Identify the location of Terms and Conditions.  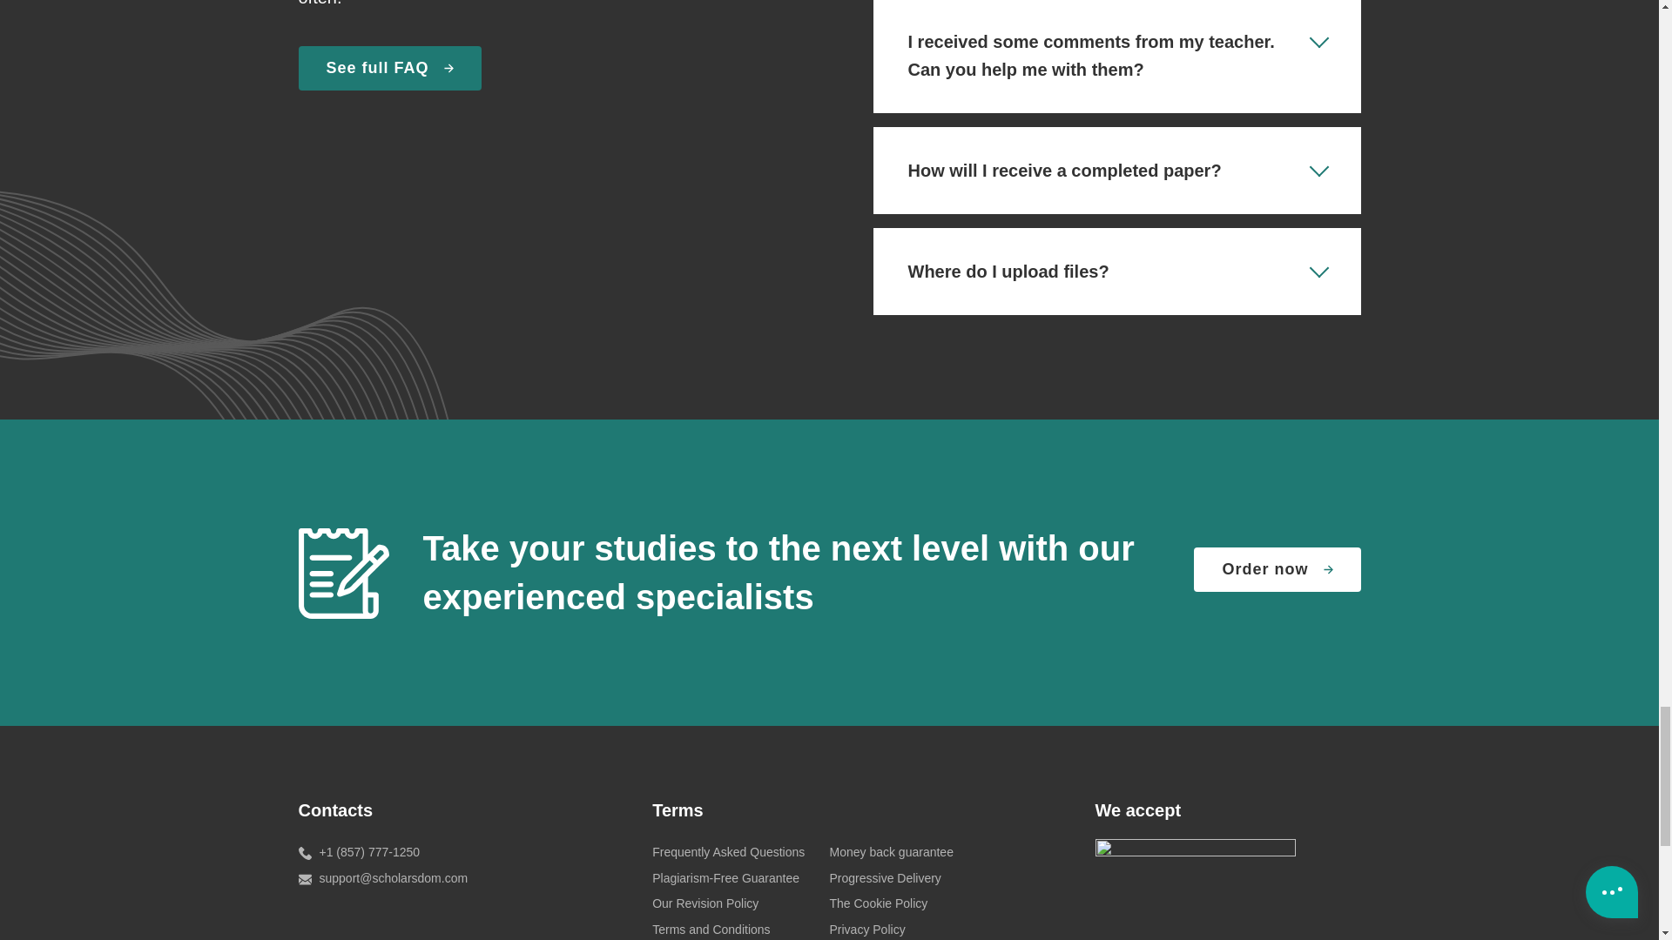
(711, 929).